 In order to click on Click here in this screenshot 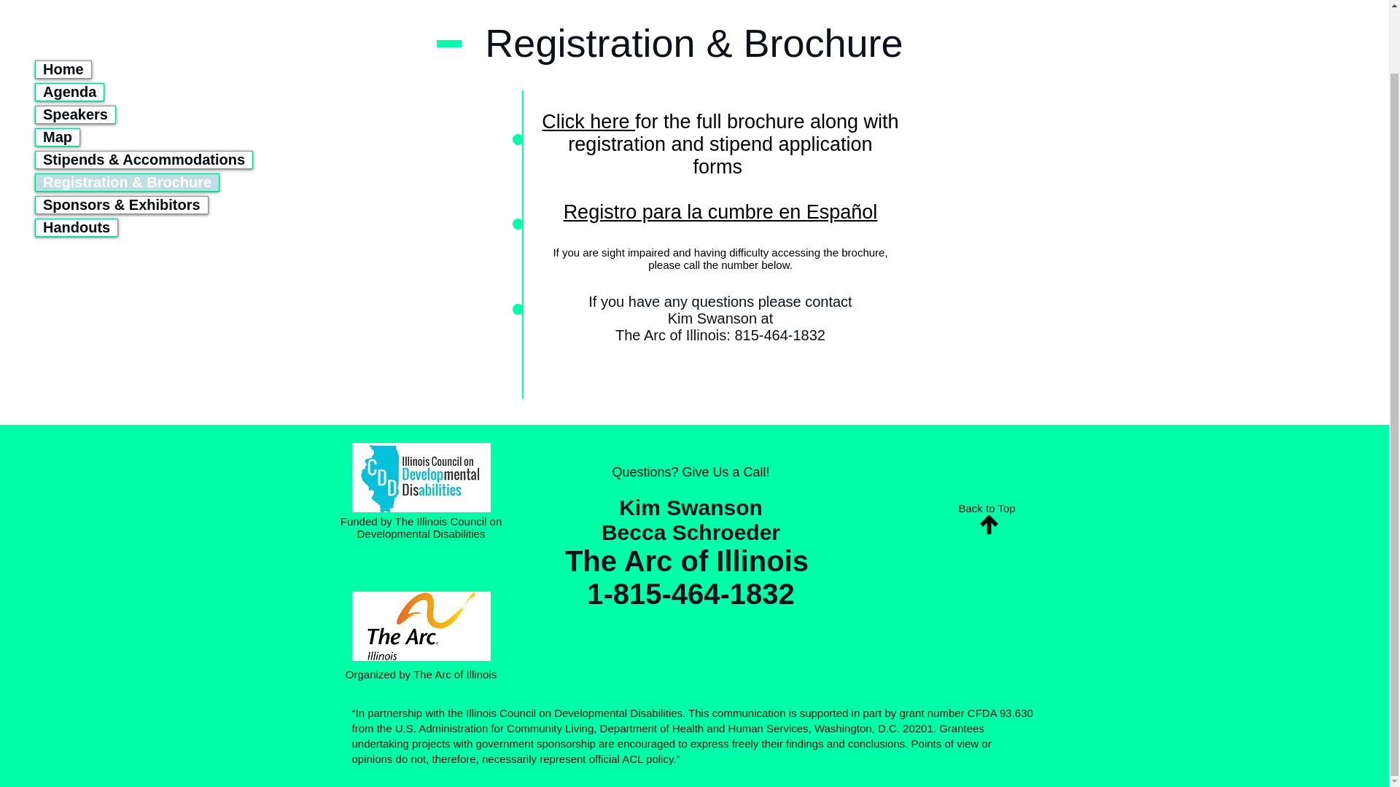, I will do `click(588, 122)`.